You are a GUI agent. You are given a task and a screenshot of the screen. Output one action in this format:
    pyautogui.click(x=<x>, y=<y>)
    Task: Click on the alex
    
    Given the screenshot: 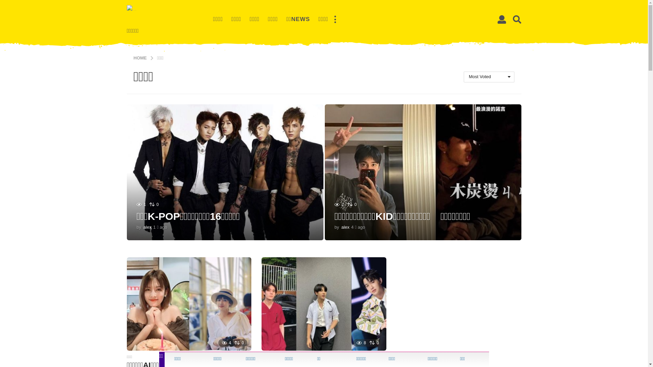 What is the action you would take?
    pyautogui.click(x=346, y=227)
    